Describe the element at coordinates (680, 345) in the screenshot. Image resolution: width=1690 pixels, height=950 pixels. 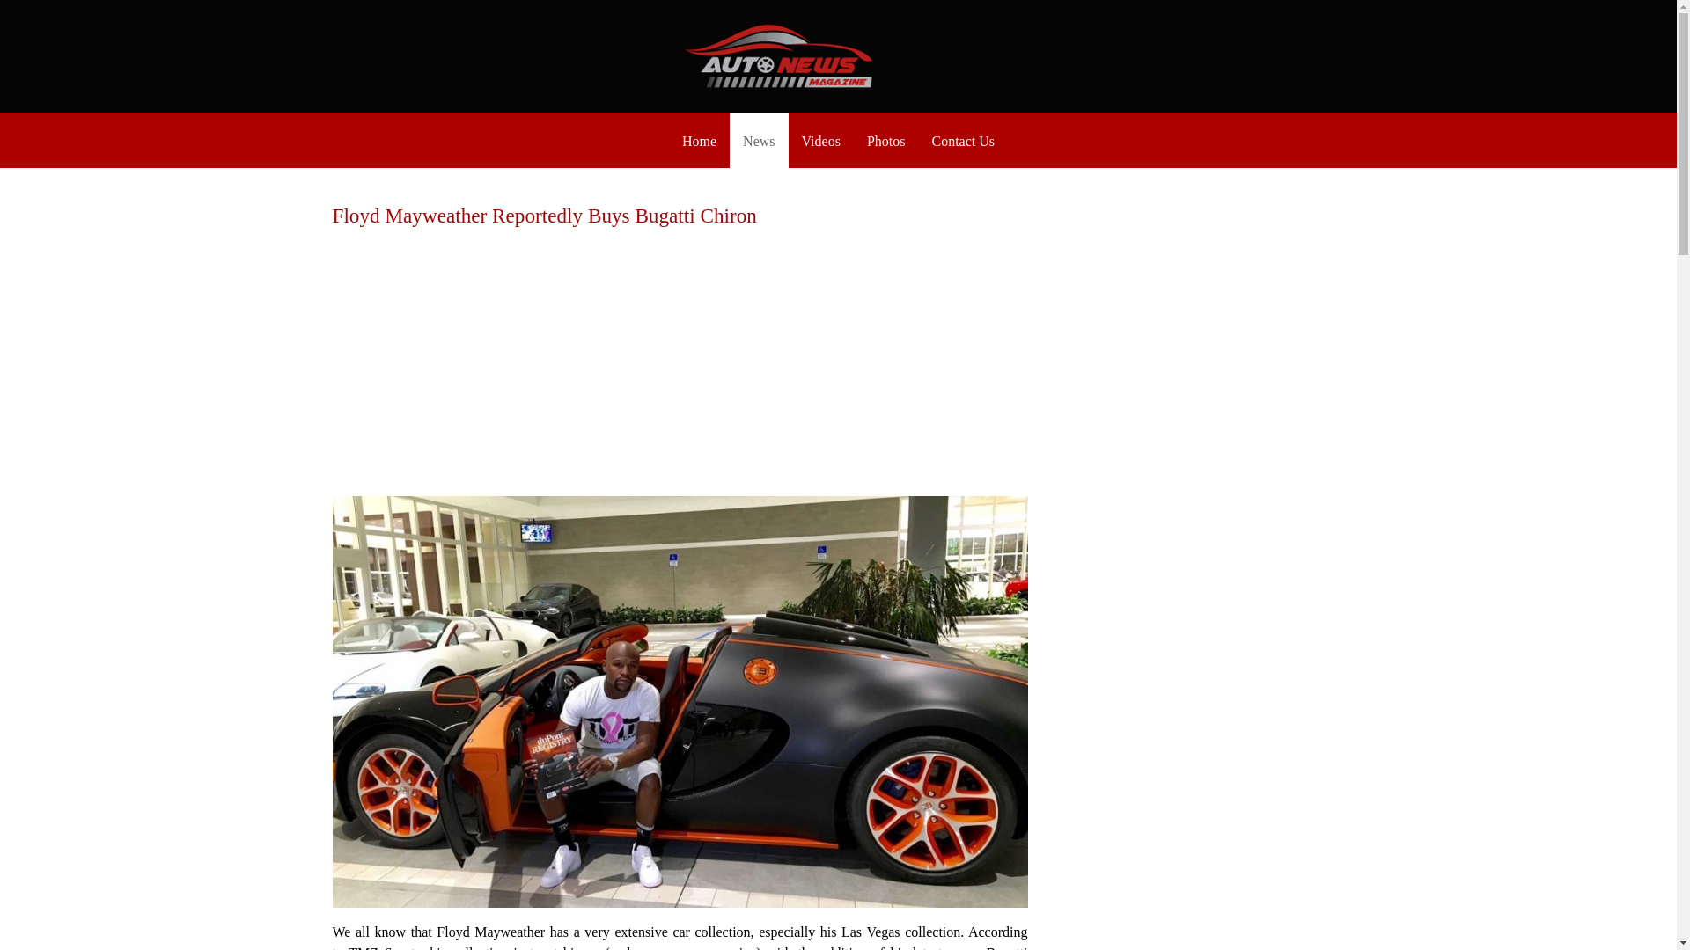
I see `Advertisement` at that location.